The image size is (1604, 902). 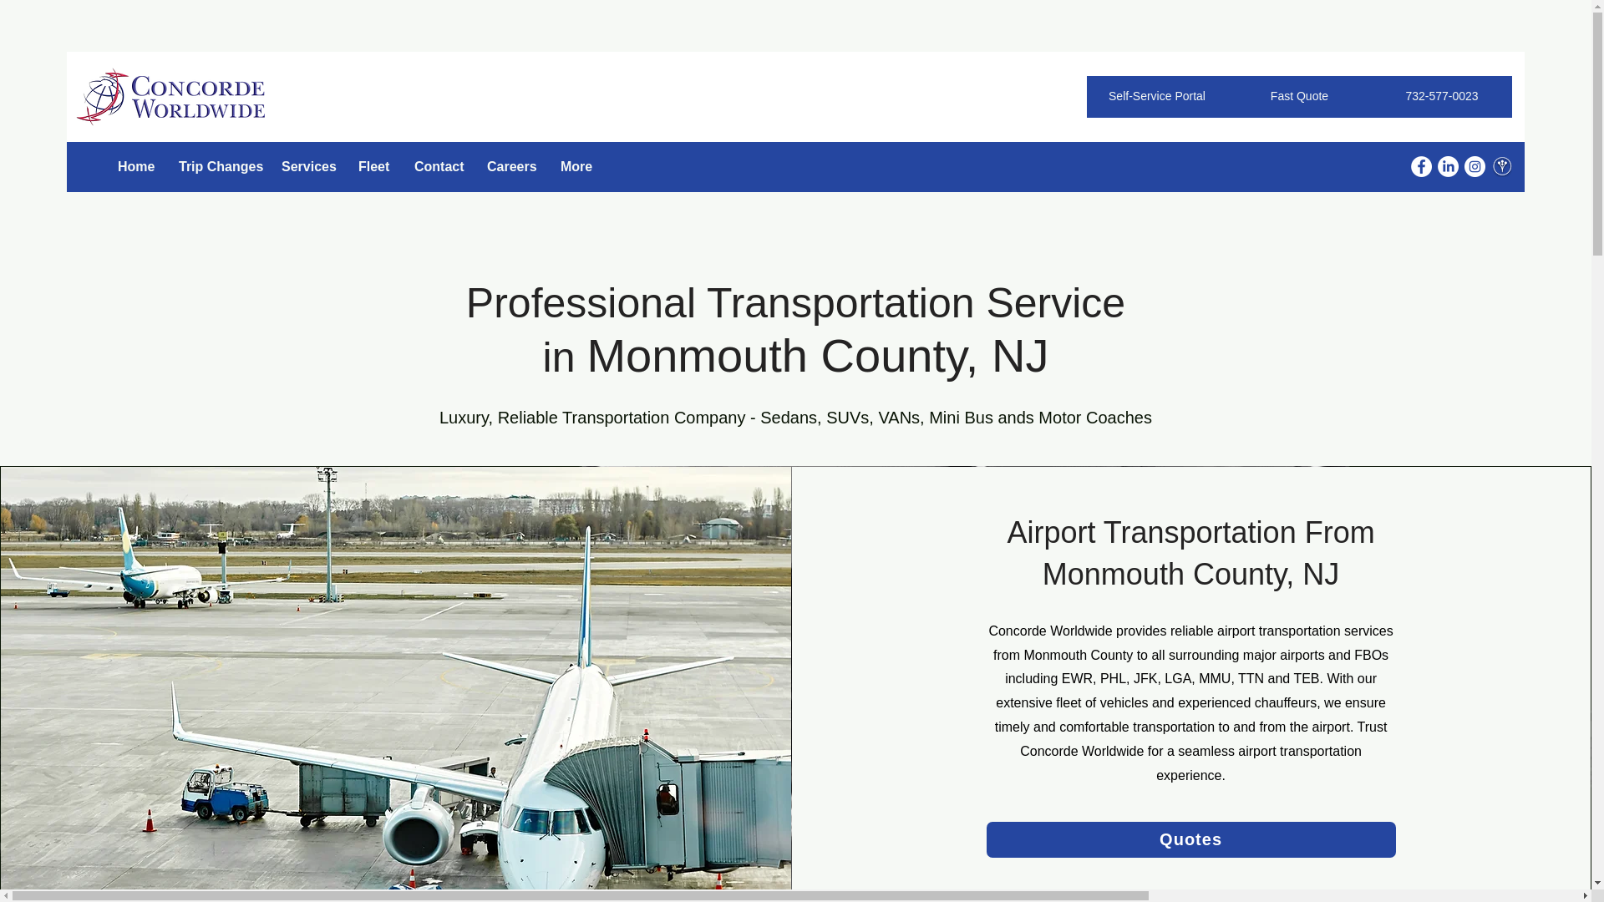 I want to click on Self-Service Portal, so click(x=1156, y=97).